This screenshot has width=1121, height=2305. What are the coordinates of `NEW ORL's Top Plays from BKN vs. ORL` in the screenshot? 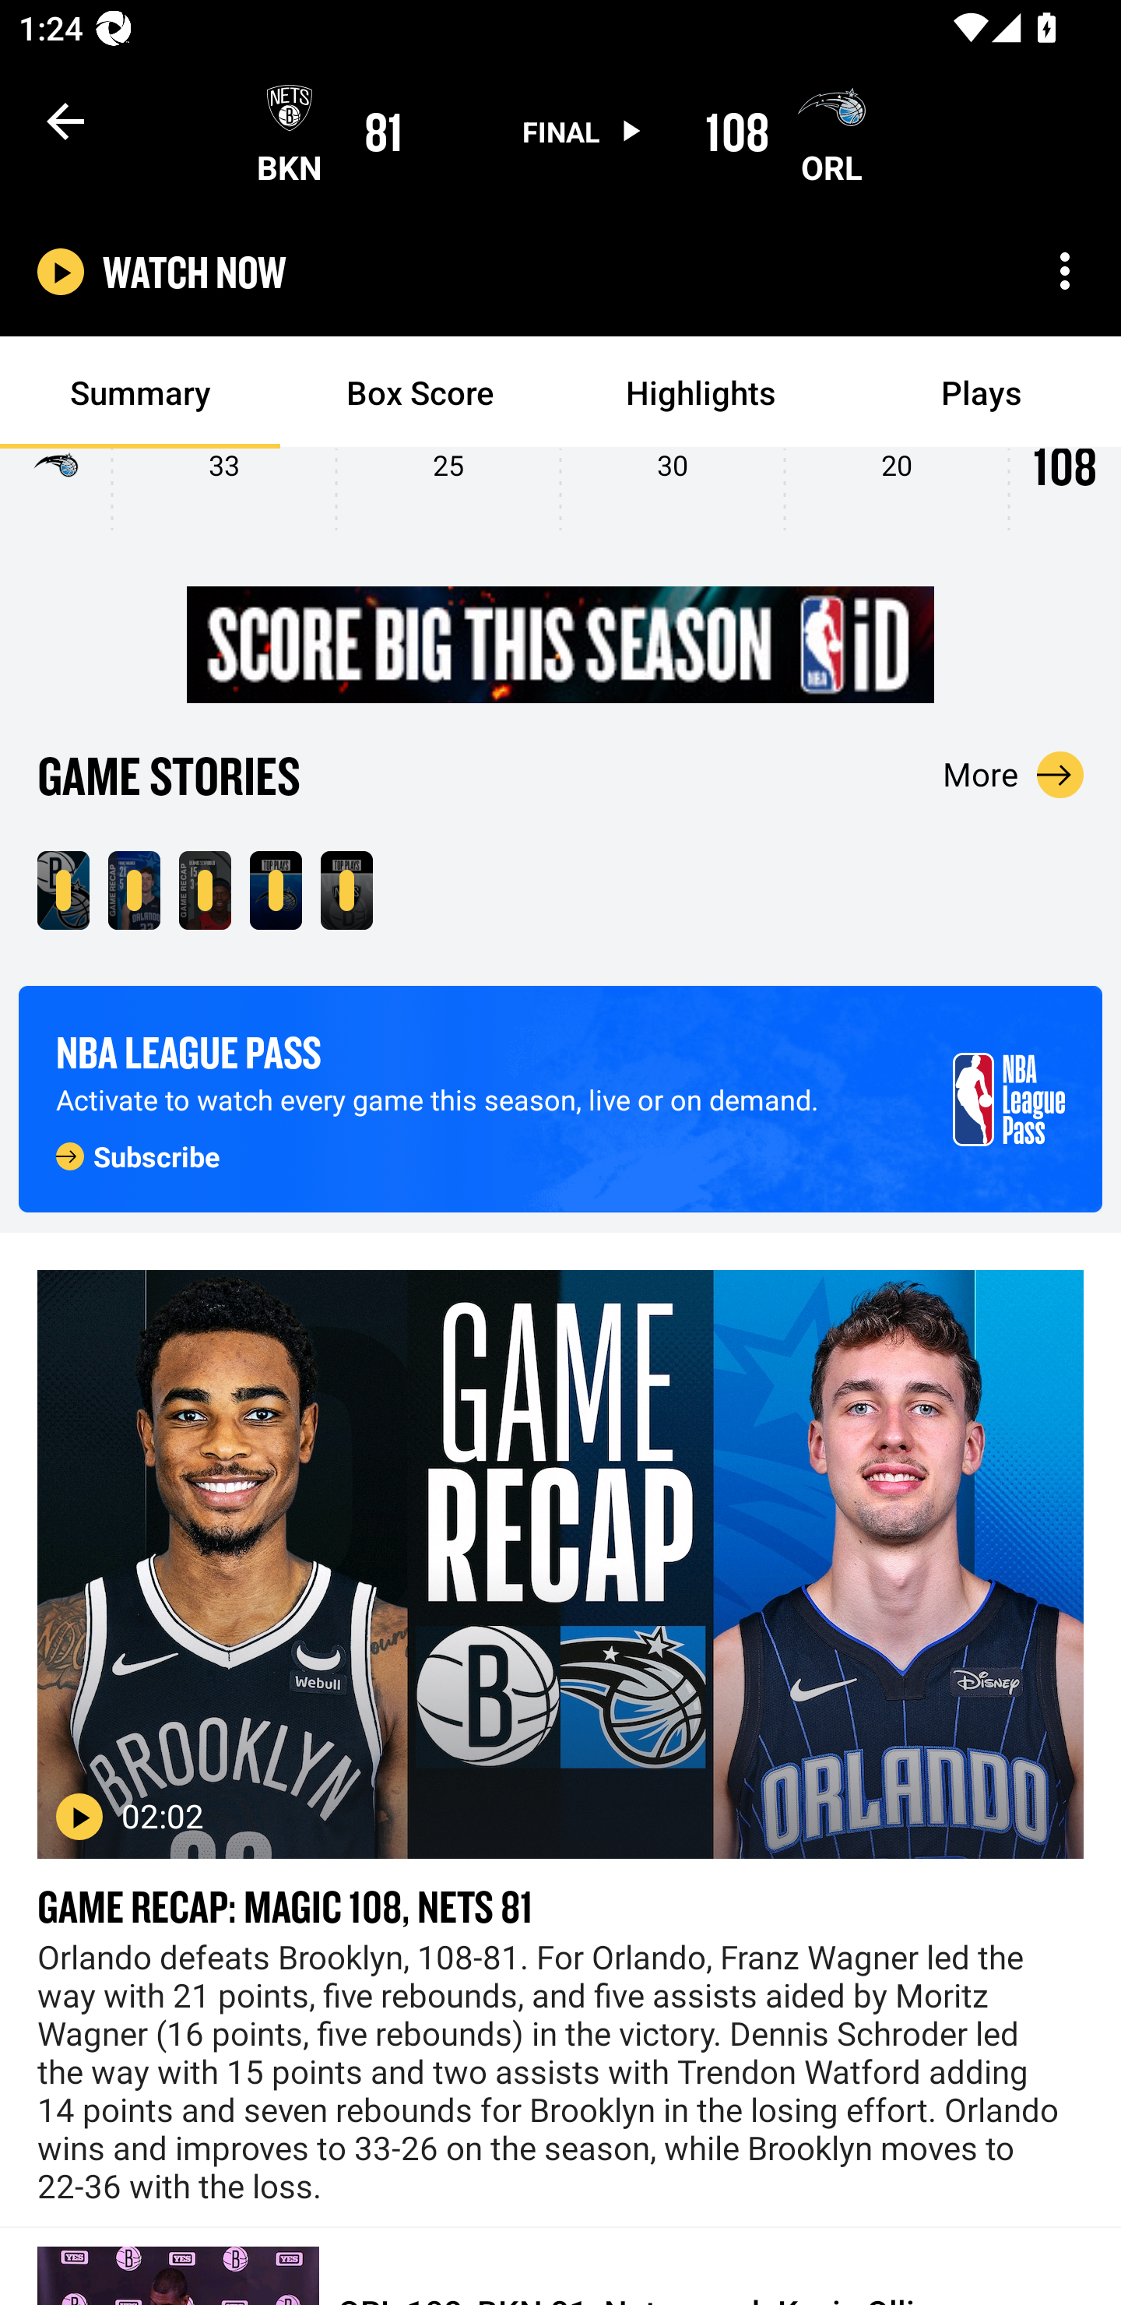 It's located at (276, 889).